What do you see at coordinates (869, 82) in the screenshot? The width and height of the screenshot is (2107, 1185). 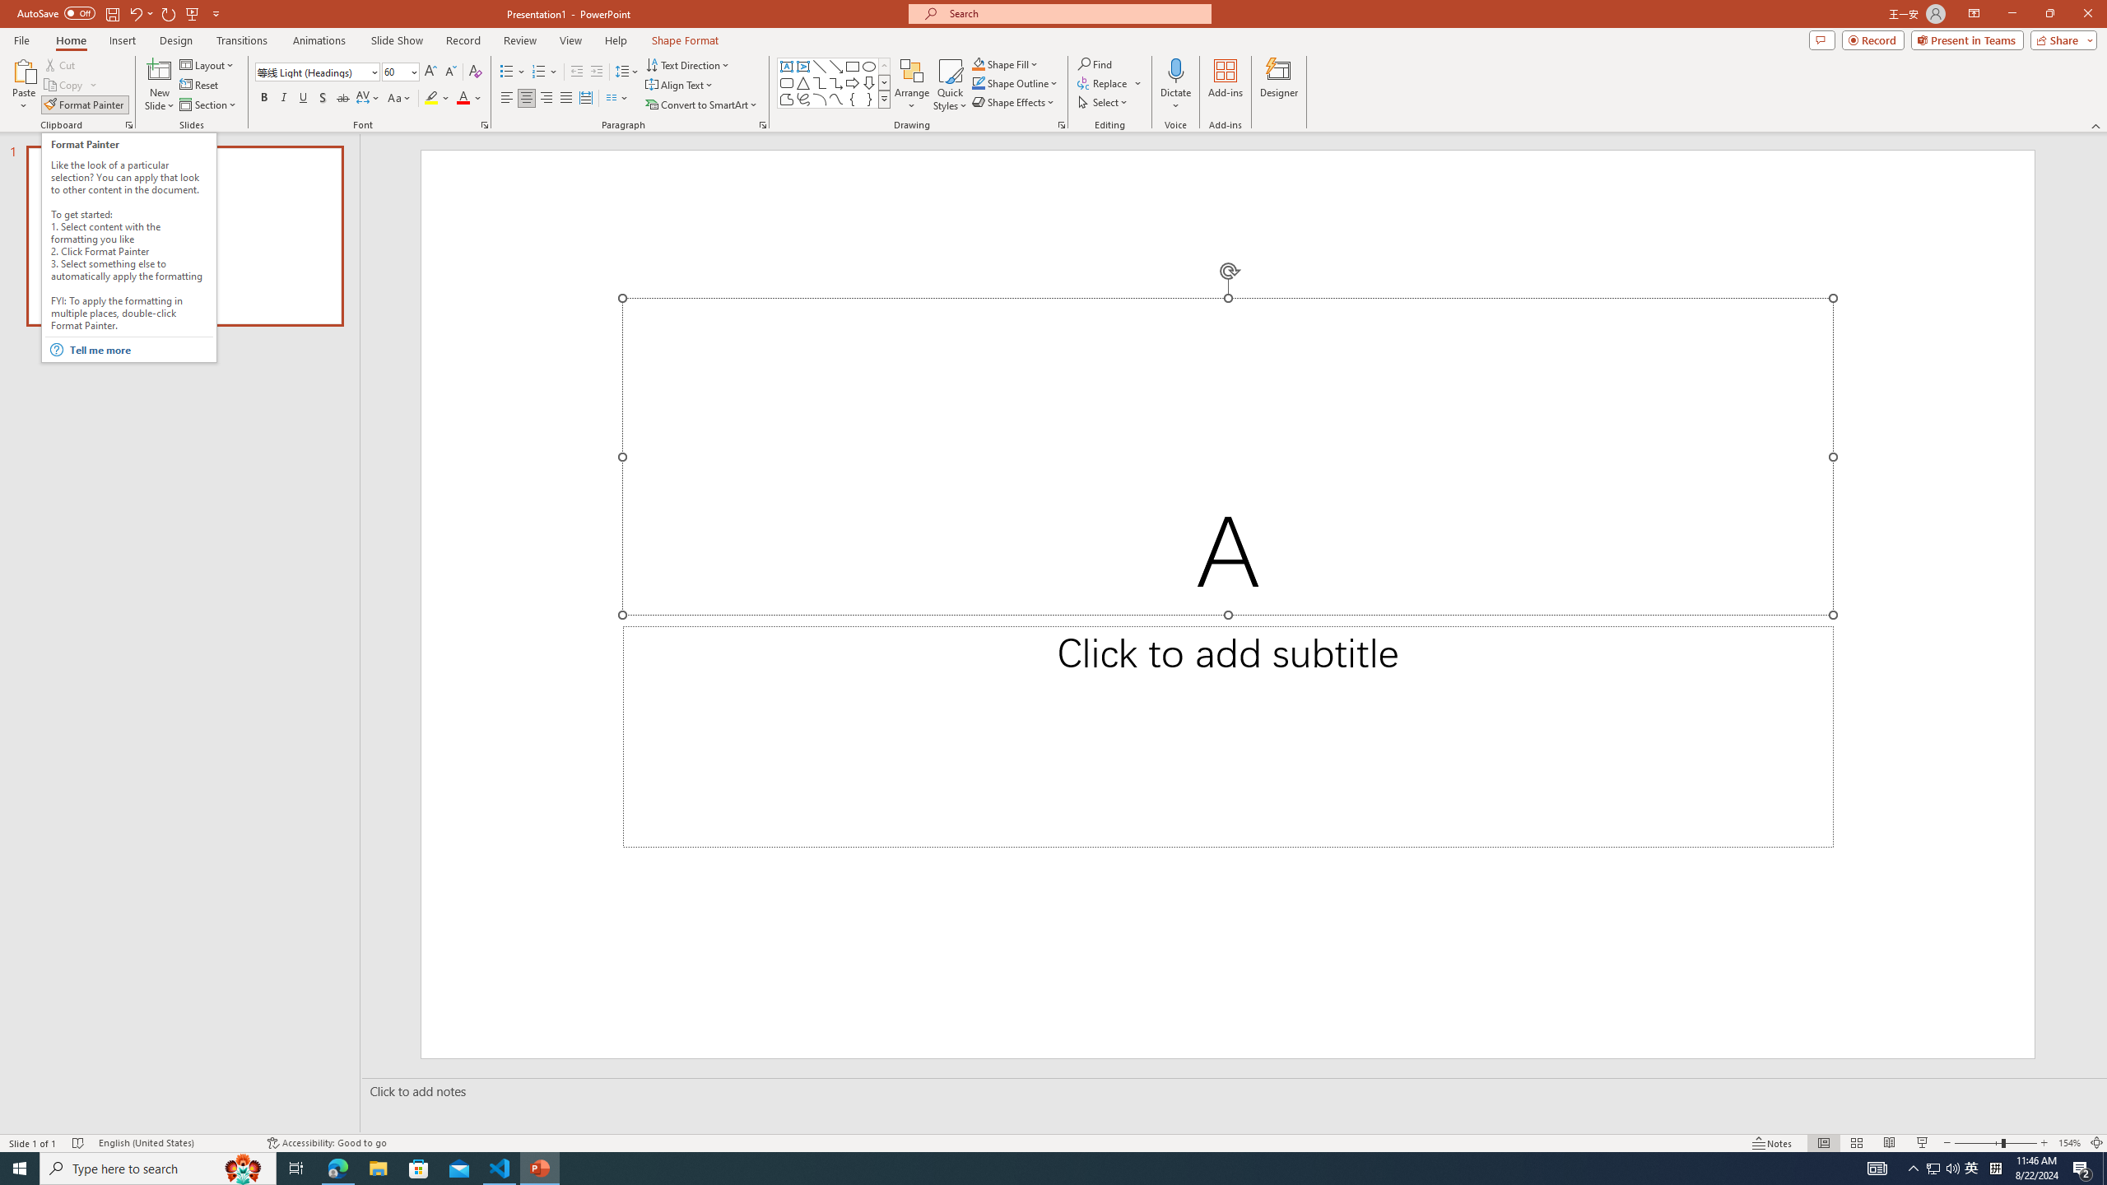 I see `Arrow: Down` at bounding box center [869, 82].